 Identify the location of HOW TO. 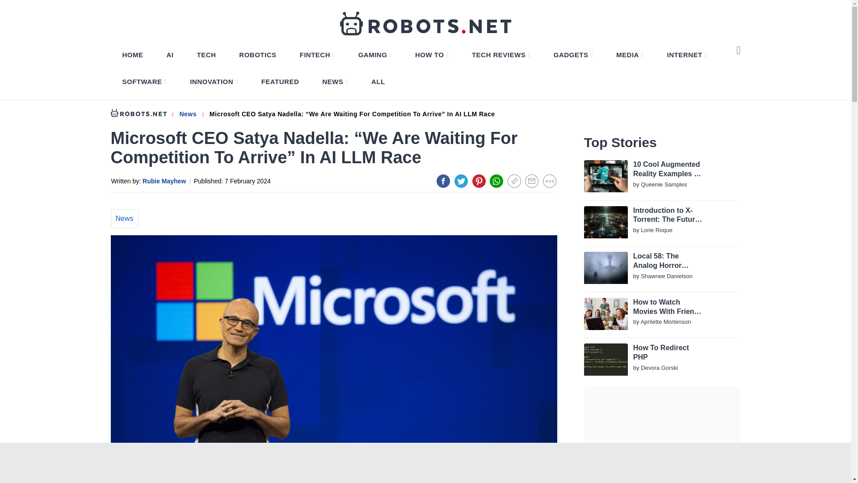
(432, 55).